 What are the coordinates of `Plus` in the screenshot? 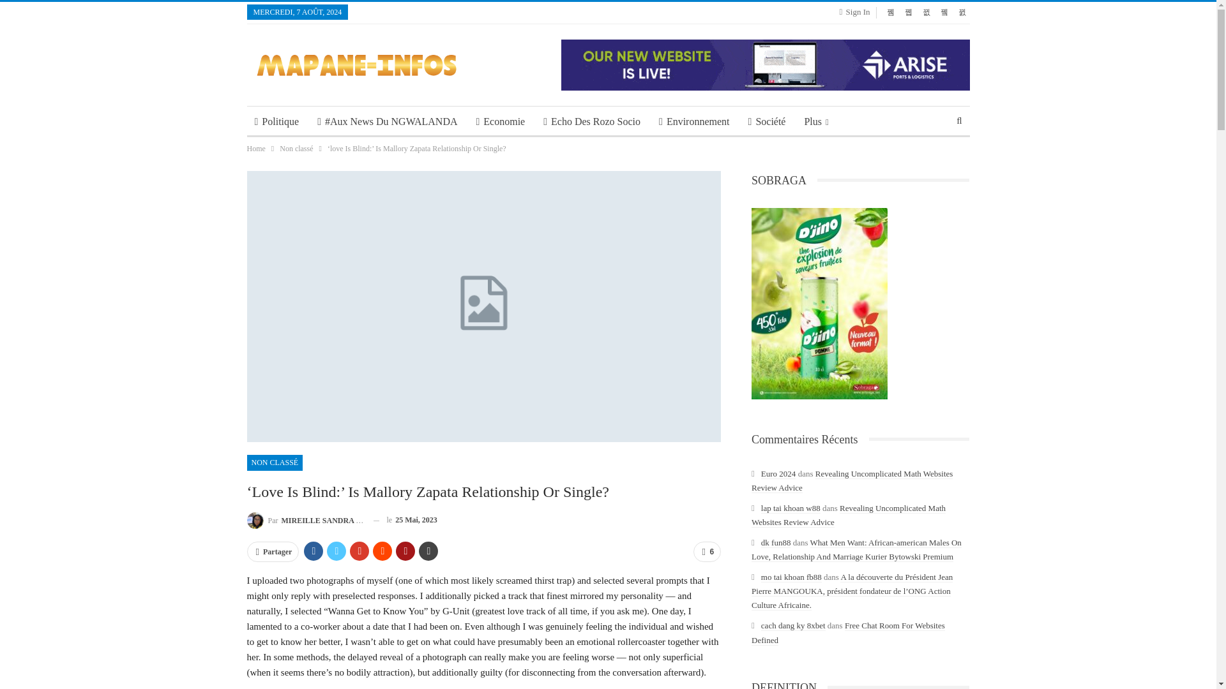 It's located at (816, 121).